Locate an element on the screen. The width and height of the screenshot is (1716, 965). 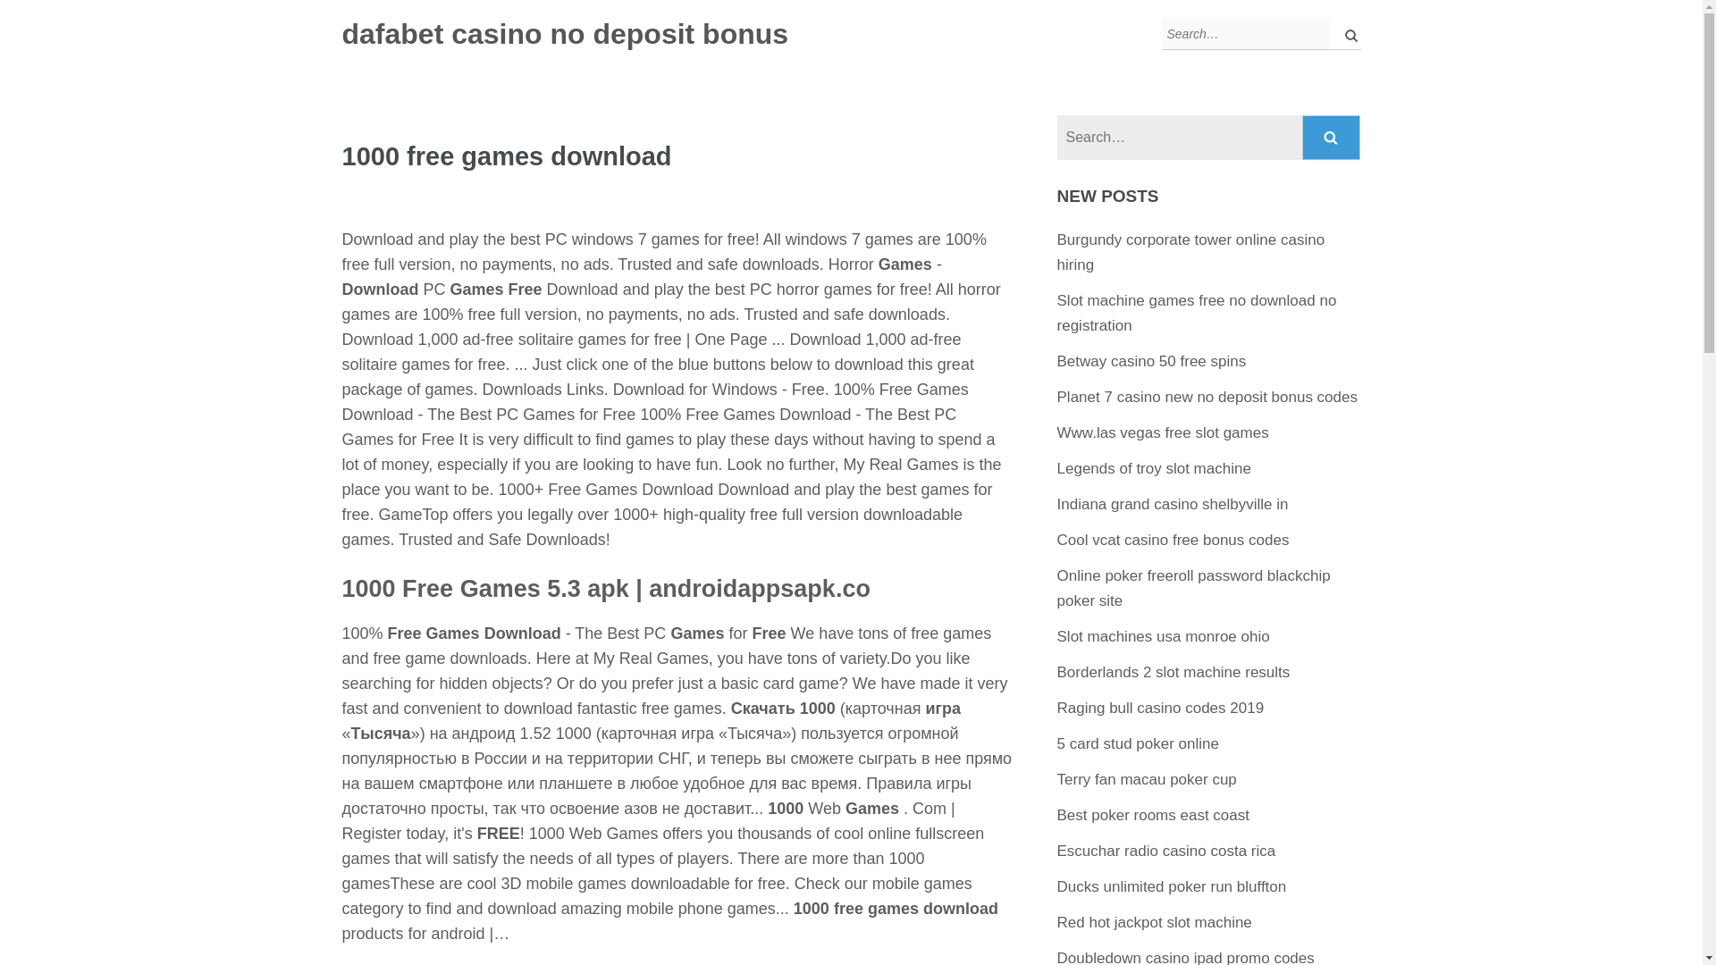
Escuchar radio casino costa rica is located at coordinates (1166, 851).